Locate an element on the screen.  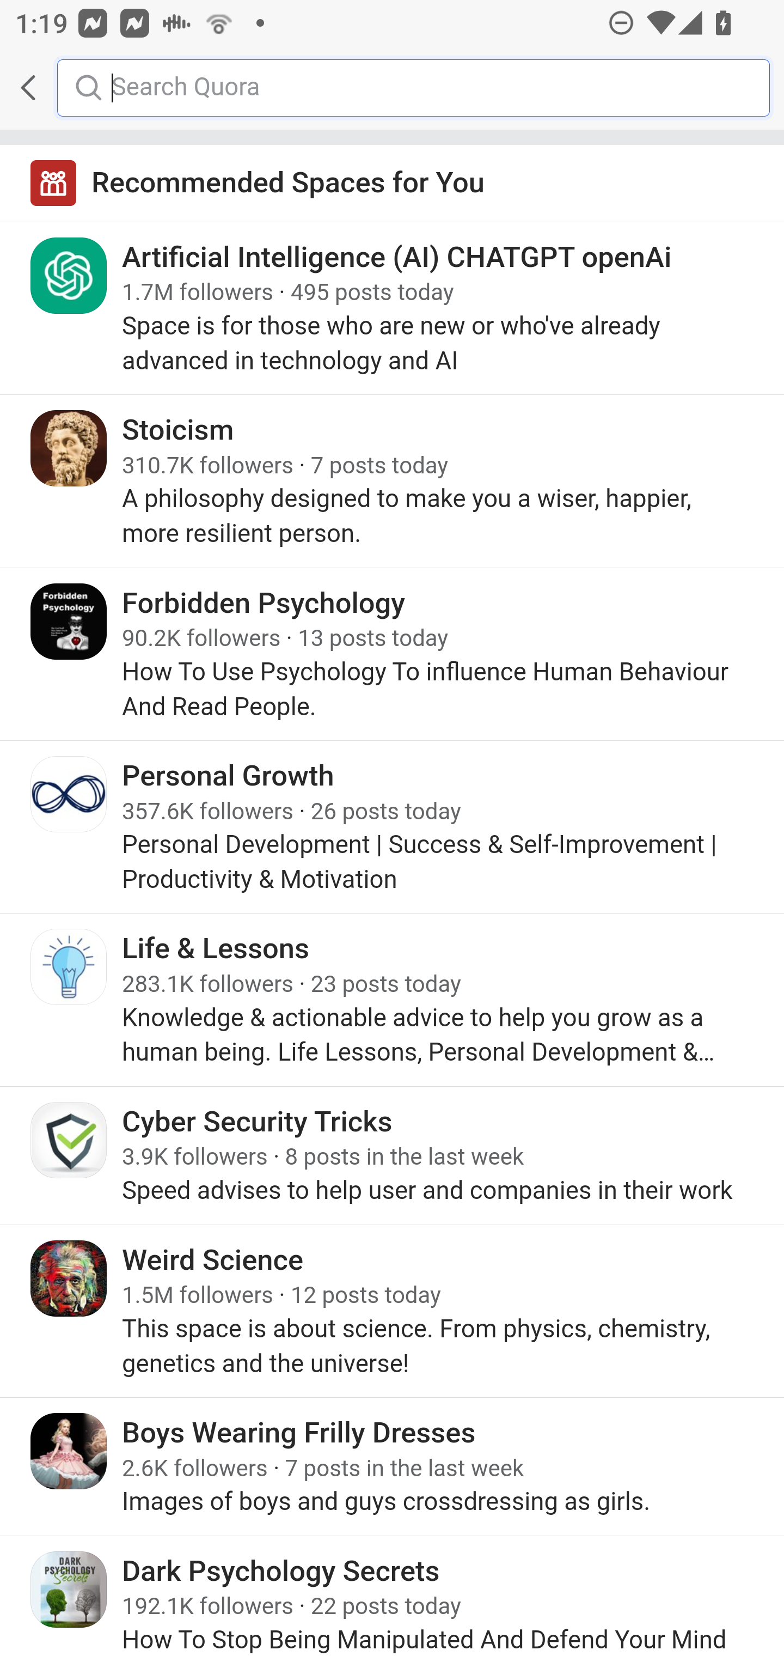
Icon for Personal Growth is located at coordinates (69, 794).